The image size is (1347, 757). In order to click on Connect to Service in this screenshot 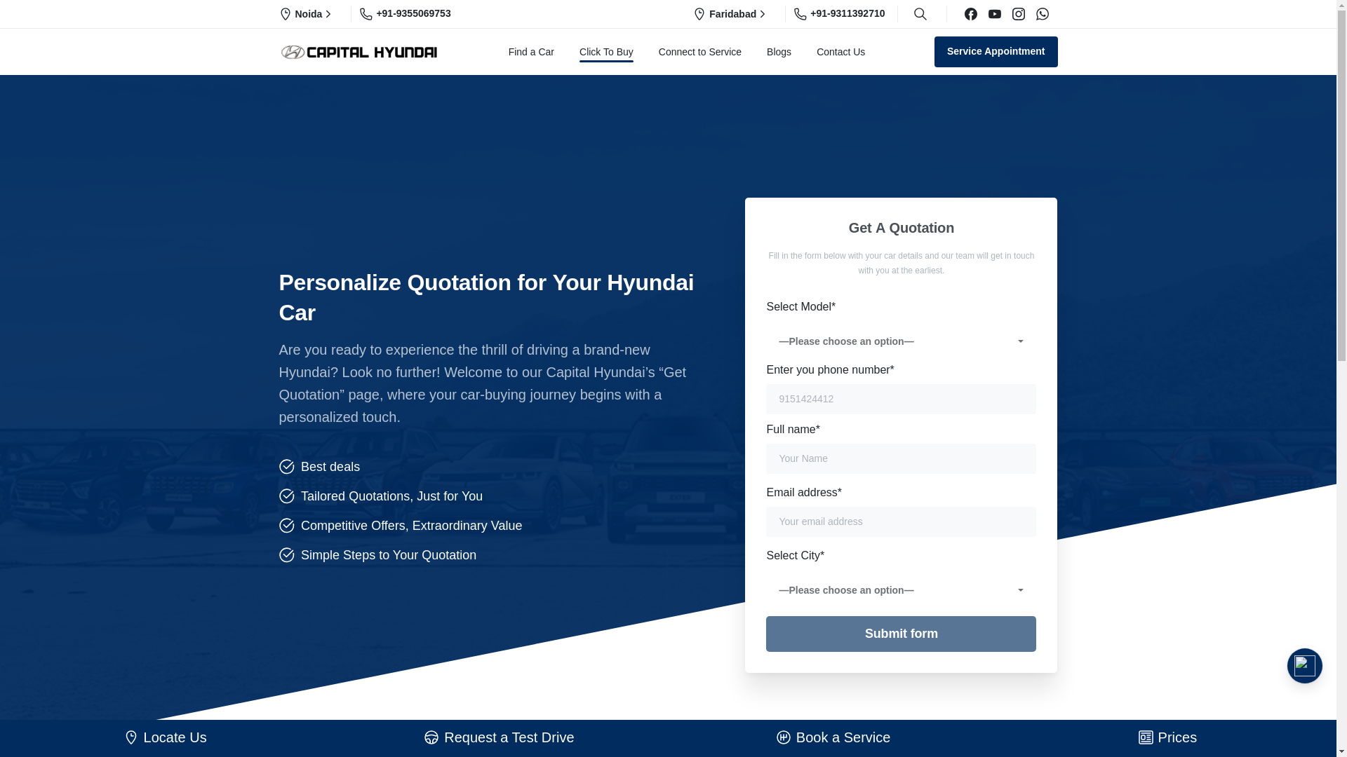, I will do `click(700, 52)`.